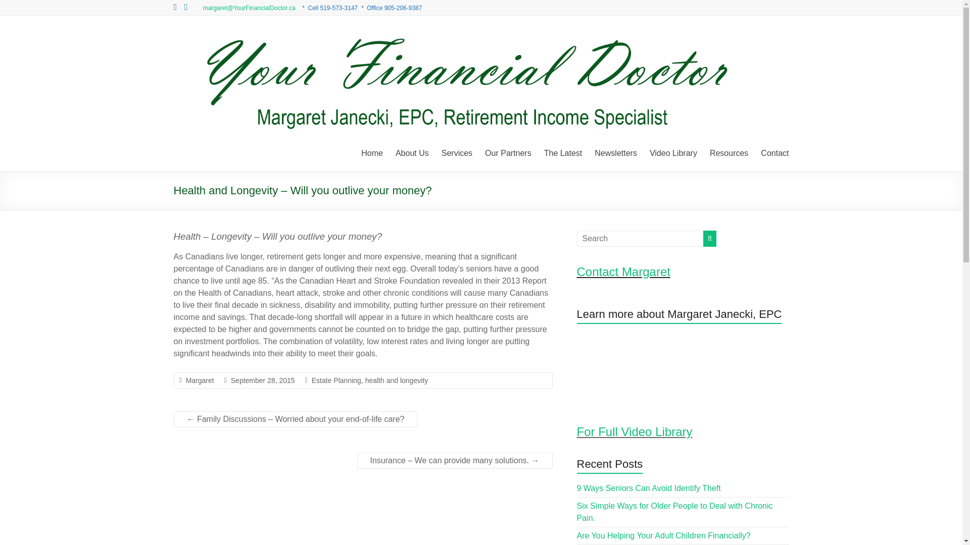 This screenshot has width=970, height=545. What do you see at coordinates (200, 380) in the screenshot?
I see `Margaret` at bounding box center [200, 380].